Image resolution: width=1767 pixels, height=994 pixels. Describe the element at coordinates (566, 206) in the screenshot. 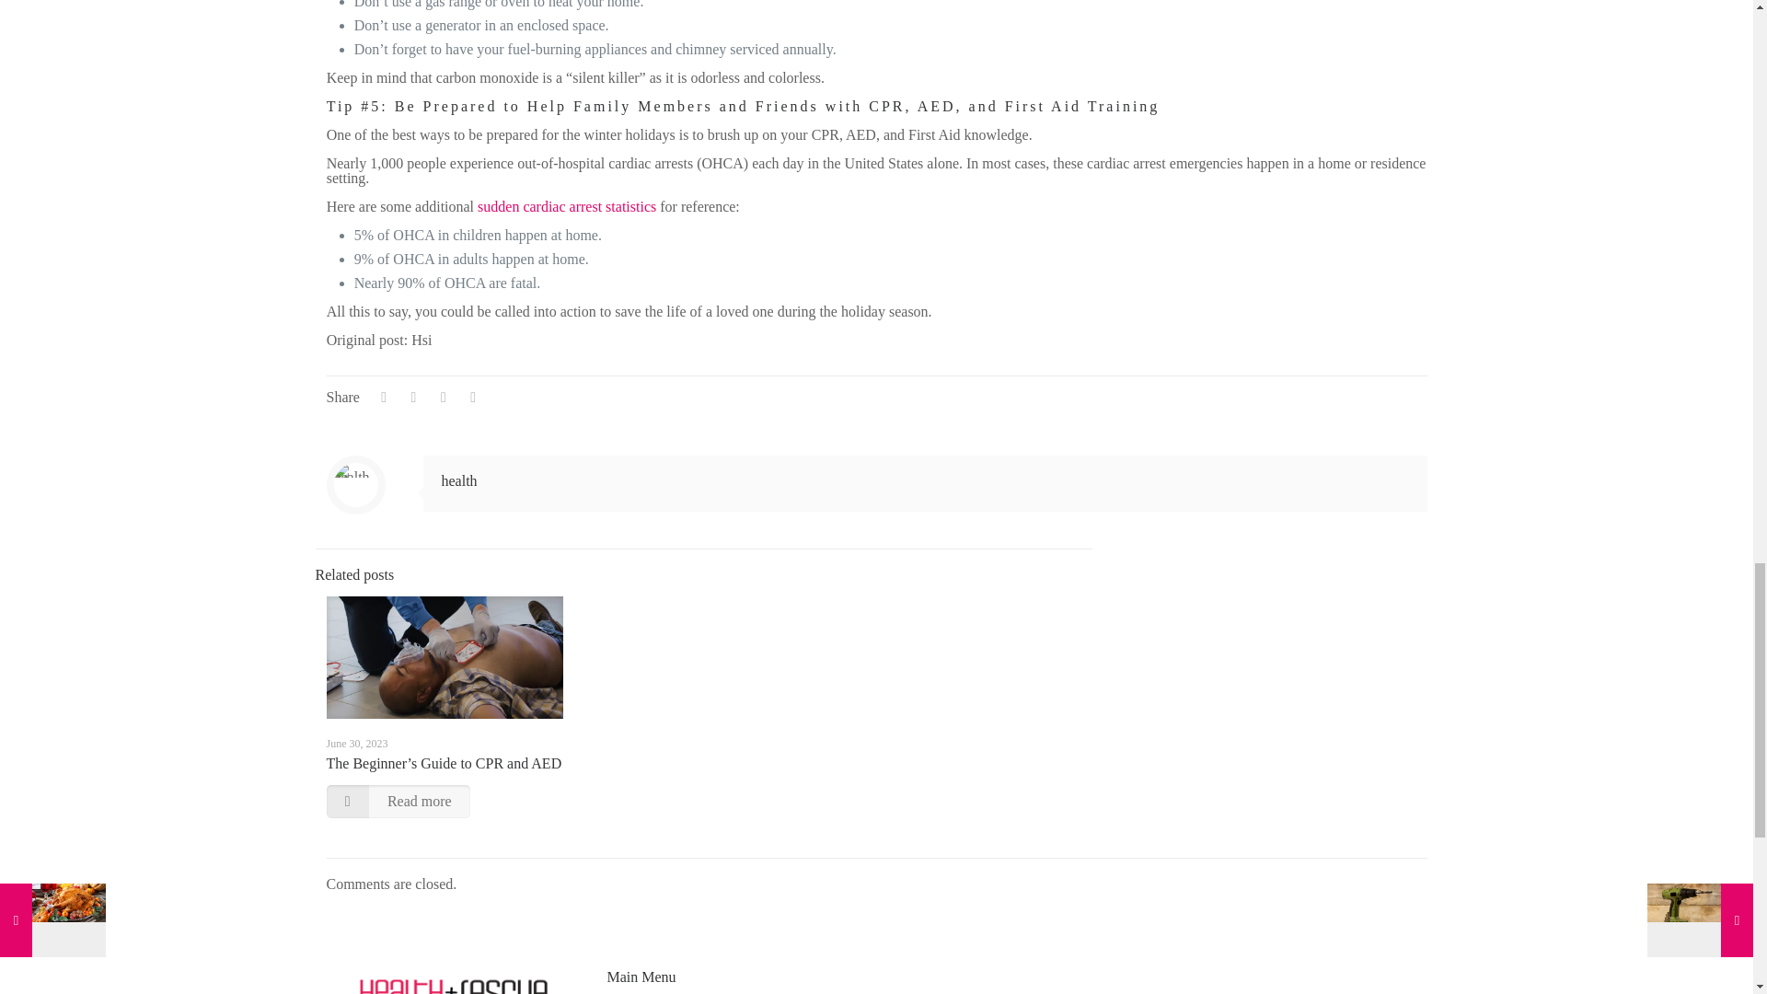

I see `sudden cardiac arrest statistics` at that location.